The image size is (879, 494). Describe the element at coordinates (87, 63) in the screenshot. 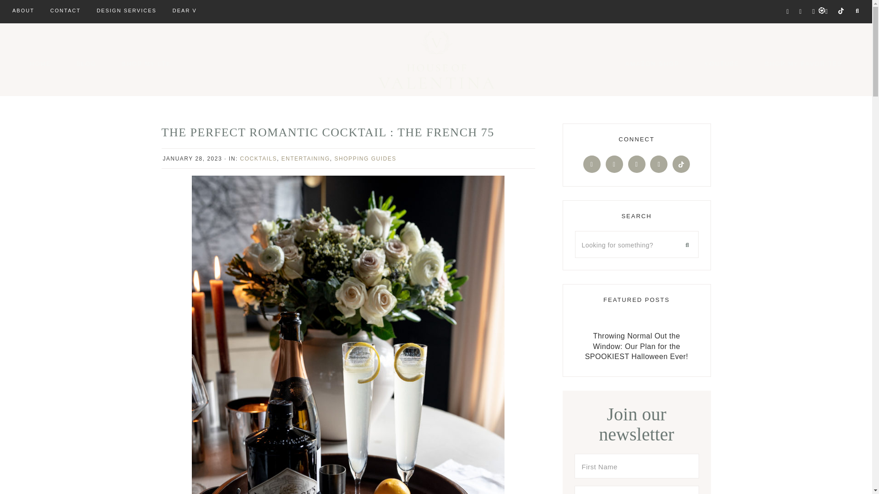

I see `BLOG` at that location.